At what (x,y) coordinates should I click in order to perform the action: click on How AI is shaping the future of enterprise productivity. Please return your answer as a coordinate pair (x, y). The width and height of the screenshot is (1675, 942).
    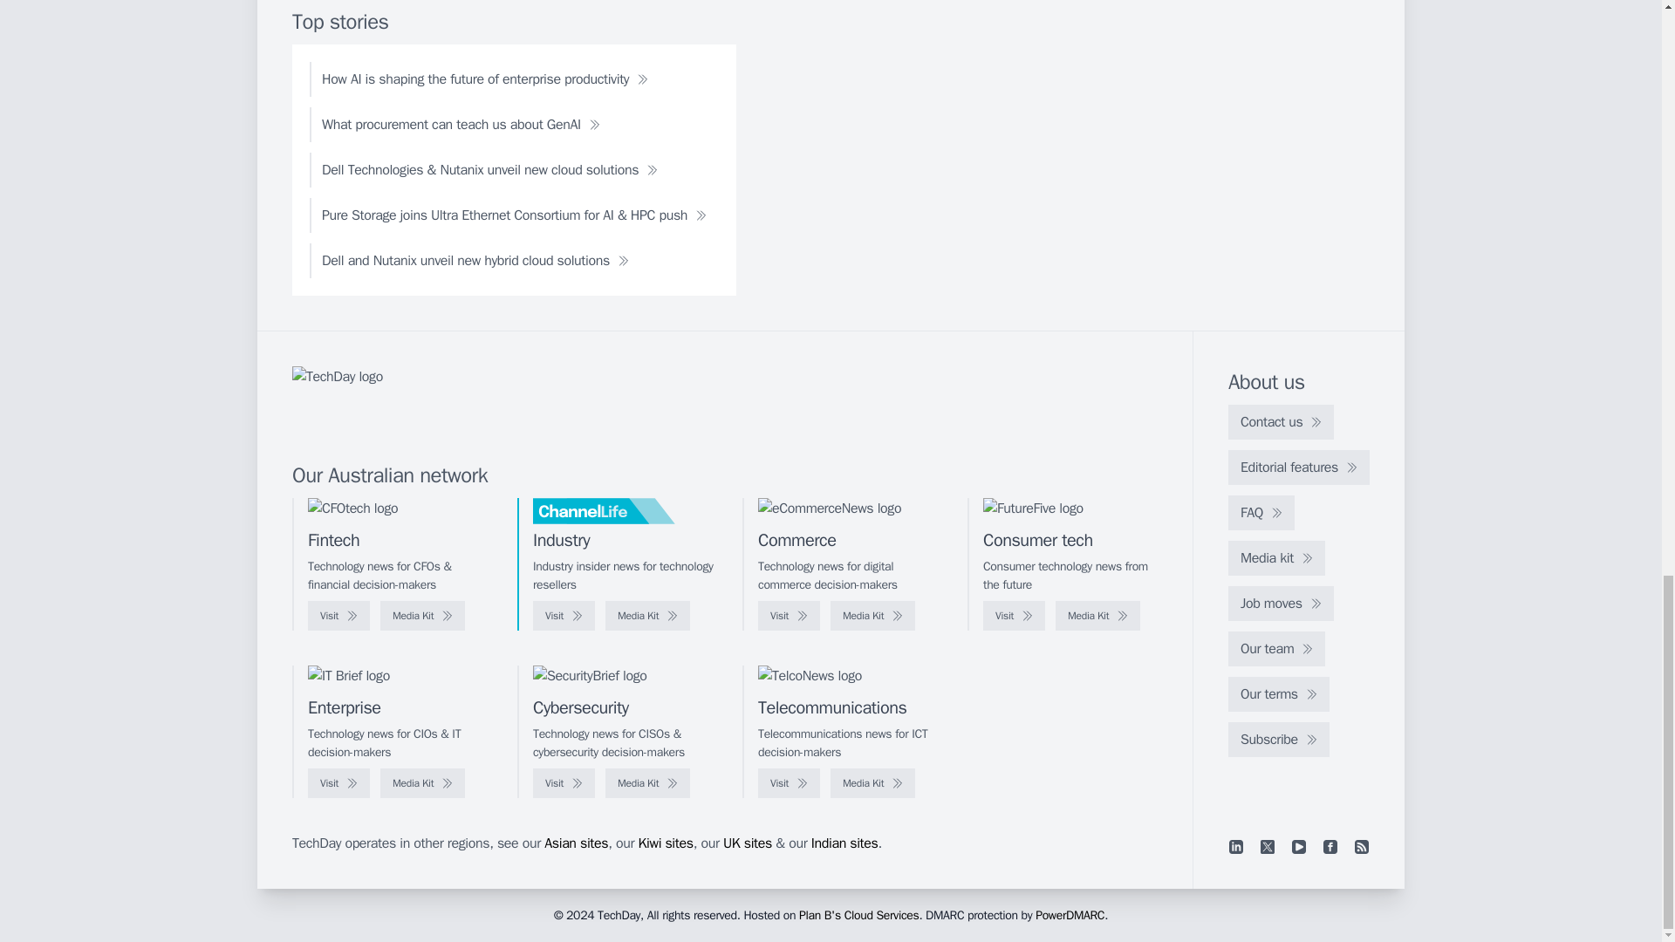
    Looking at the image, I should click on (485, 79).